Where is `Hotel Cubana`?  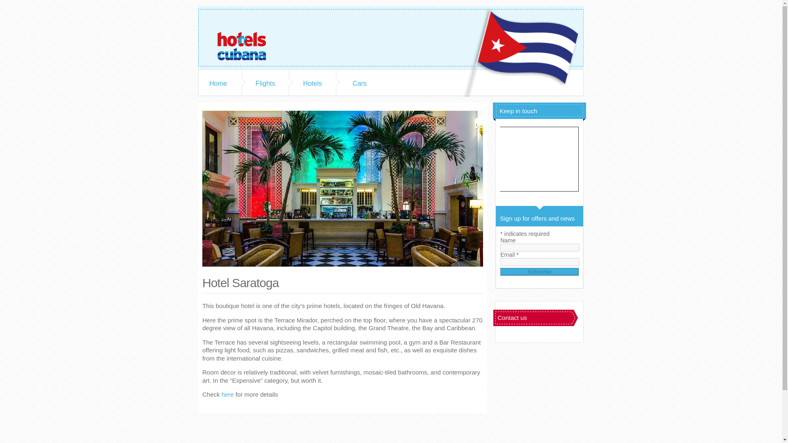
Hotel Cubana is located at coordinates (247, 38).